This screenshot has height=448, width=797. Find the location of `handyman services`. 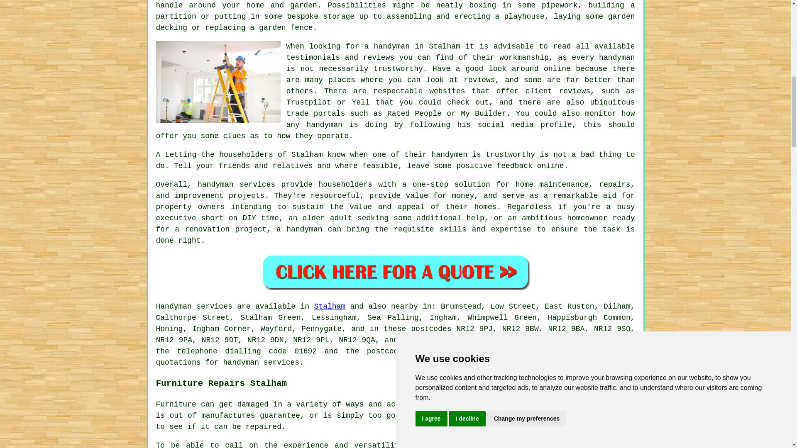

handyman services is located at coordinates (236, 184).